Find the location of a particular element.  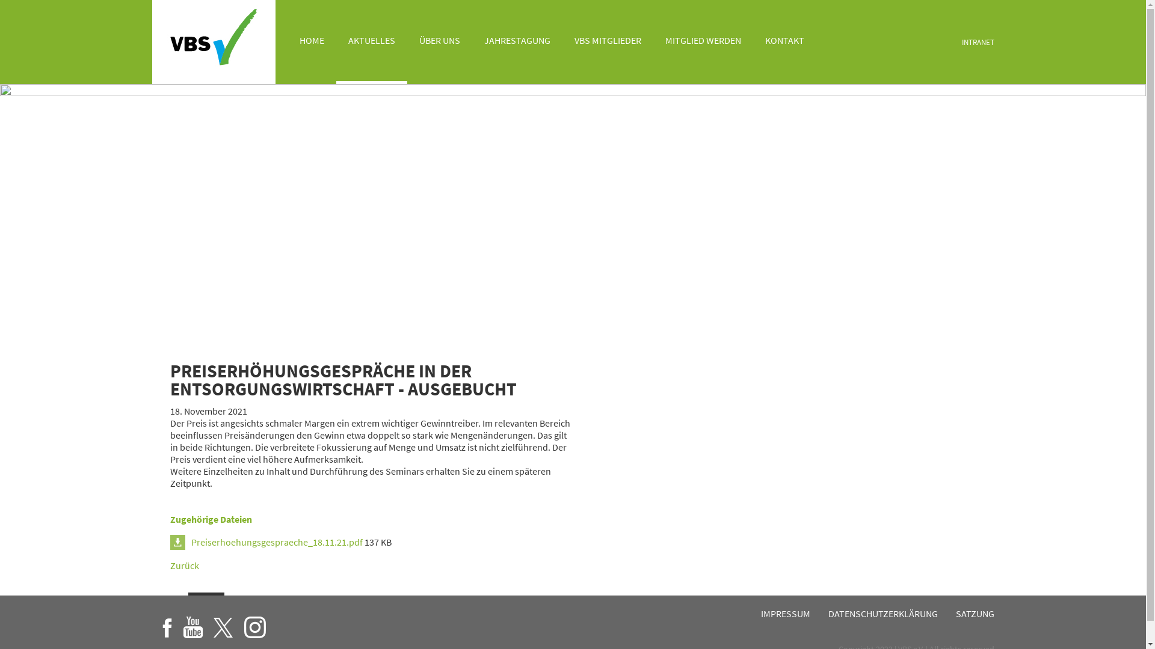

JAHRESTAGUNG is located at coordinates (517, 42).